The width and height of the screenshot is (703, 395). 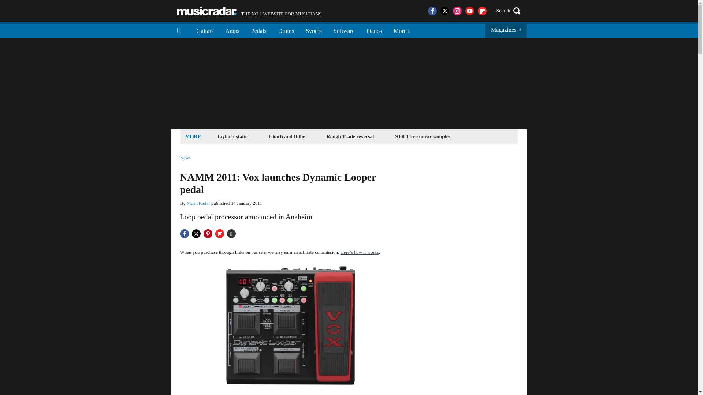 I want to click on Software, so click(x=344, y=30).